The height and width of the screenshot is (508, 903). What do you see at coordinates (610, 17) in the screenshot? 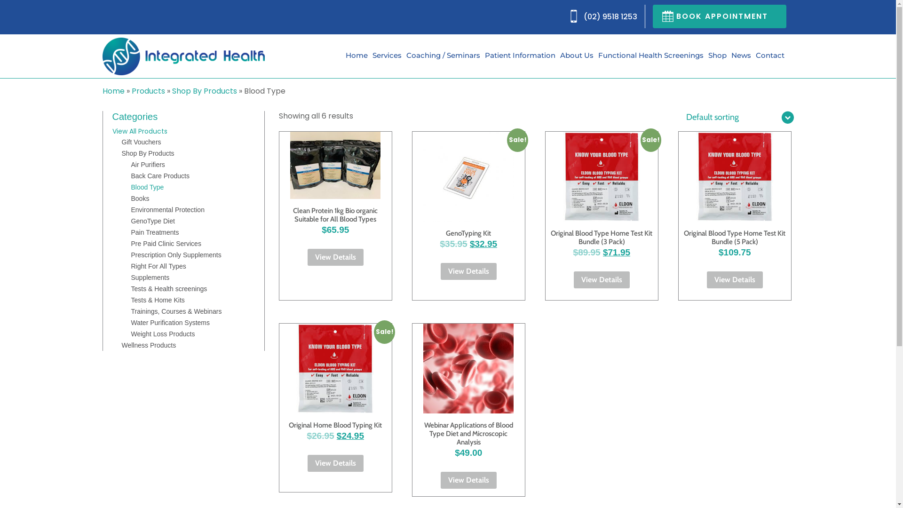
I see `(02) 9518 1253` at bounding box center [610, 17].